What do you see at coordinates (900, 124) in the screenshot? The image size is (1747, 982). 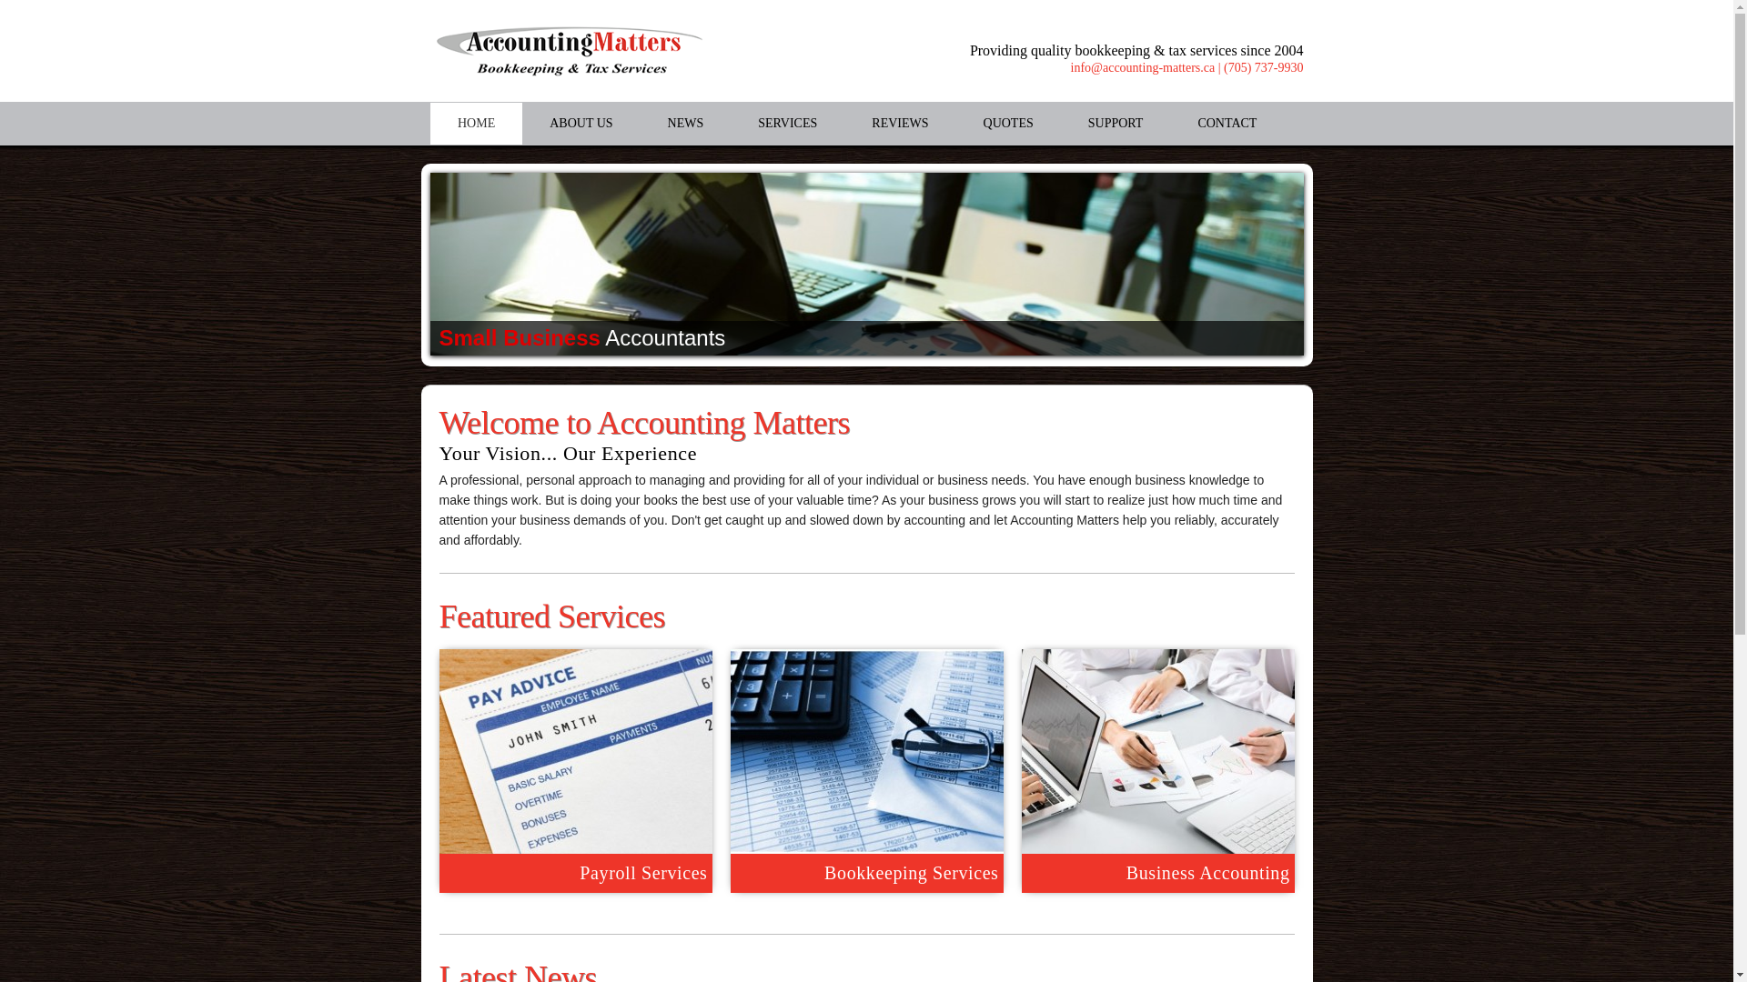 I see `REVIEWS` at bounding box center [900, 124].